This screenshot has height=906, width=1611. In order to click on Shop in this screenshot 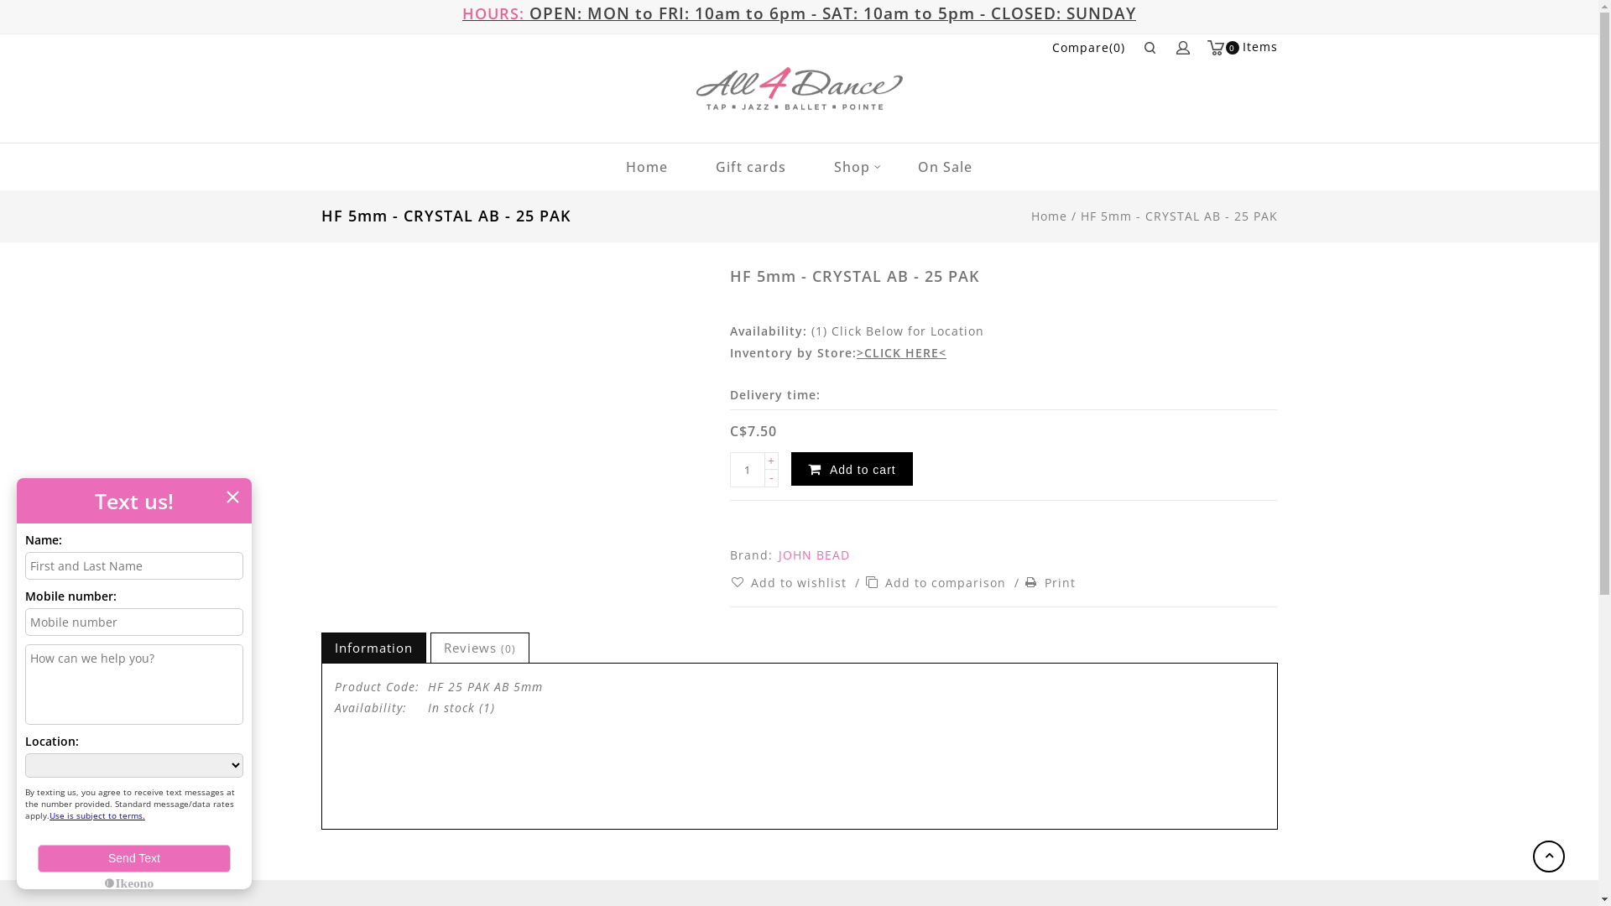, I will do `click(852, 167)`.